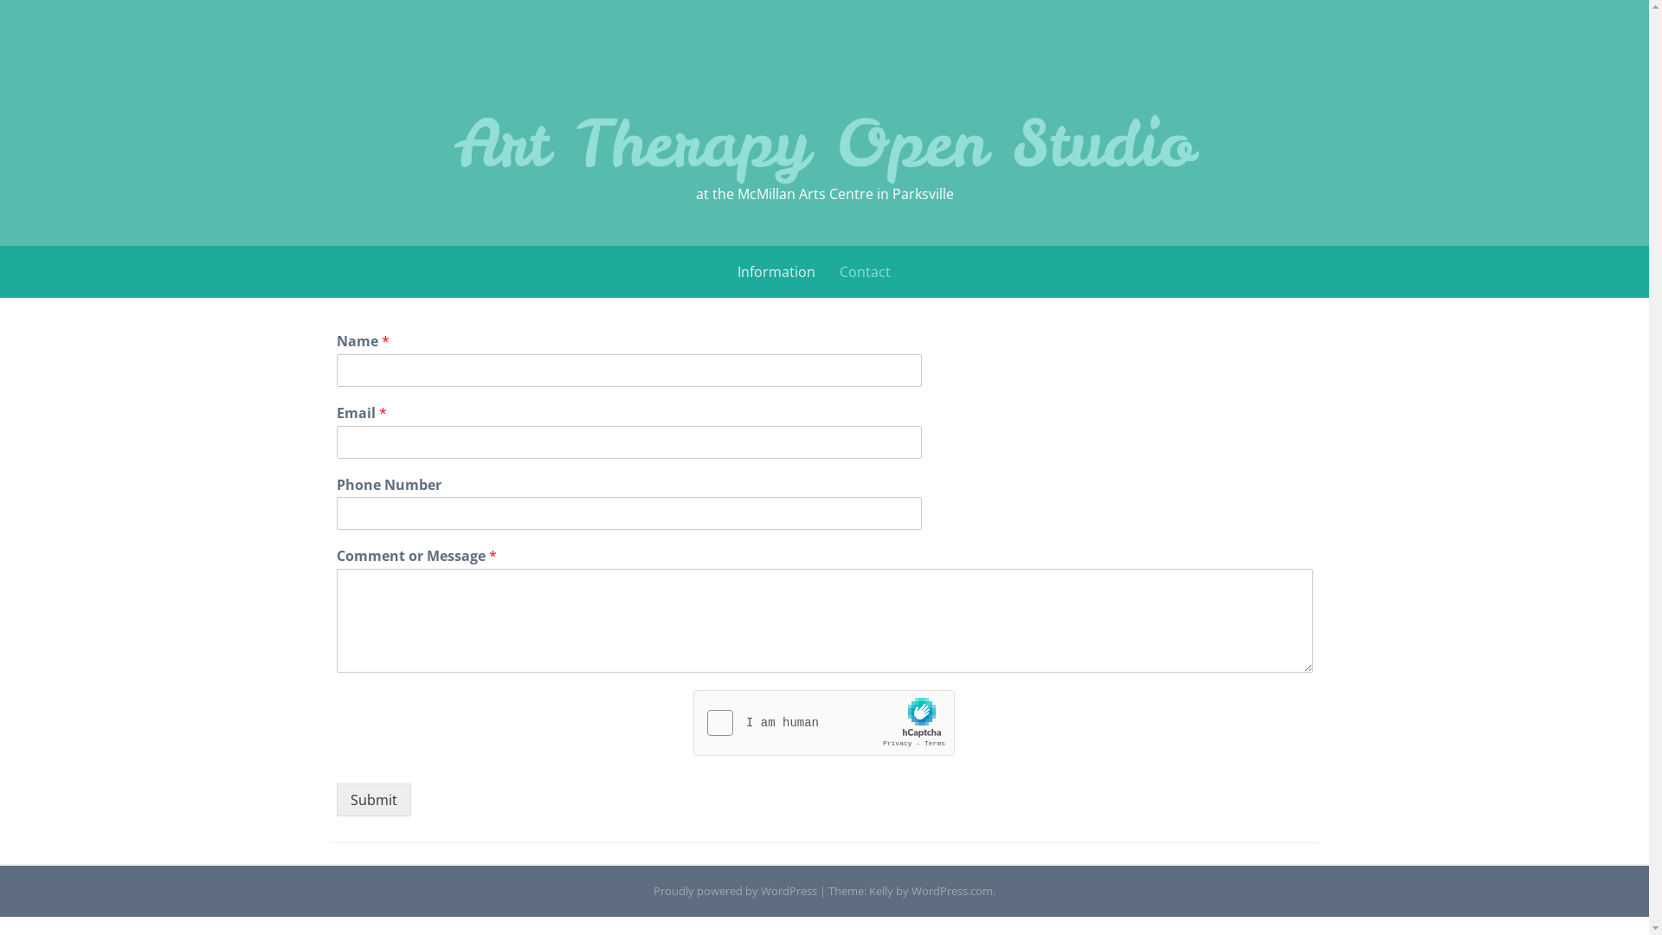 The height and width of the screenshot is (935, 1662). I want to click on Information, so click(776, 272).